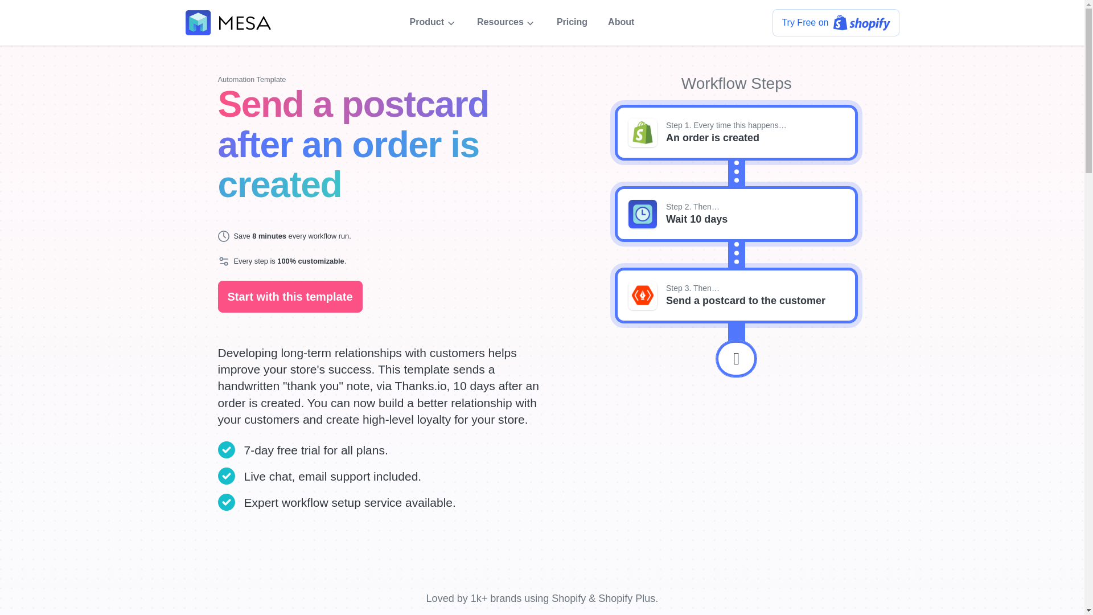  Describe the element at coordinates (572, 22) in the screenshot. I see `Pricing` at that location.